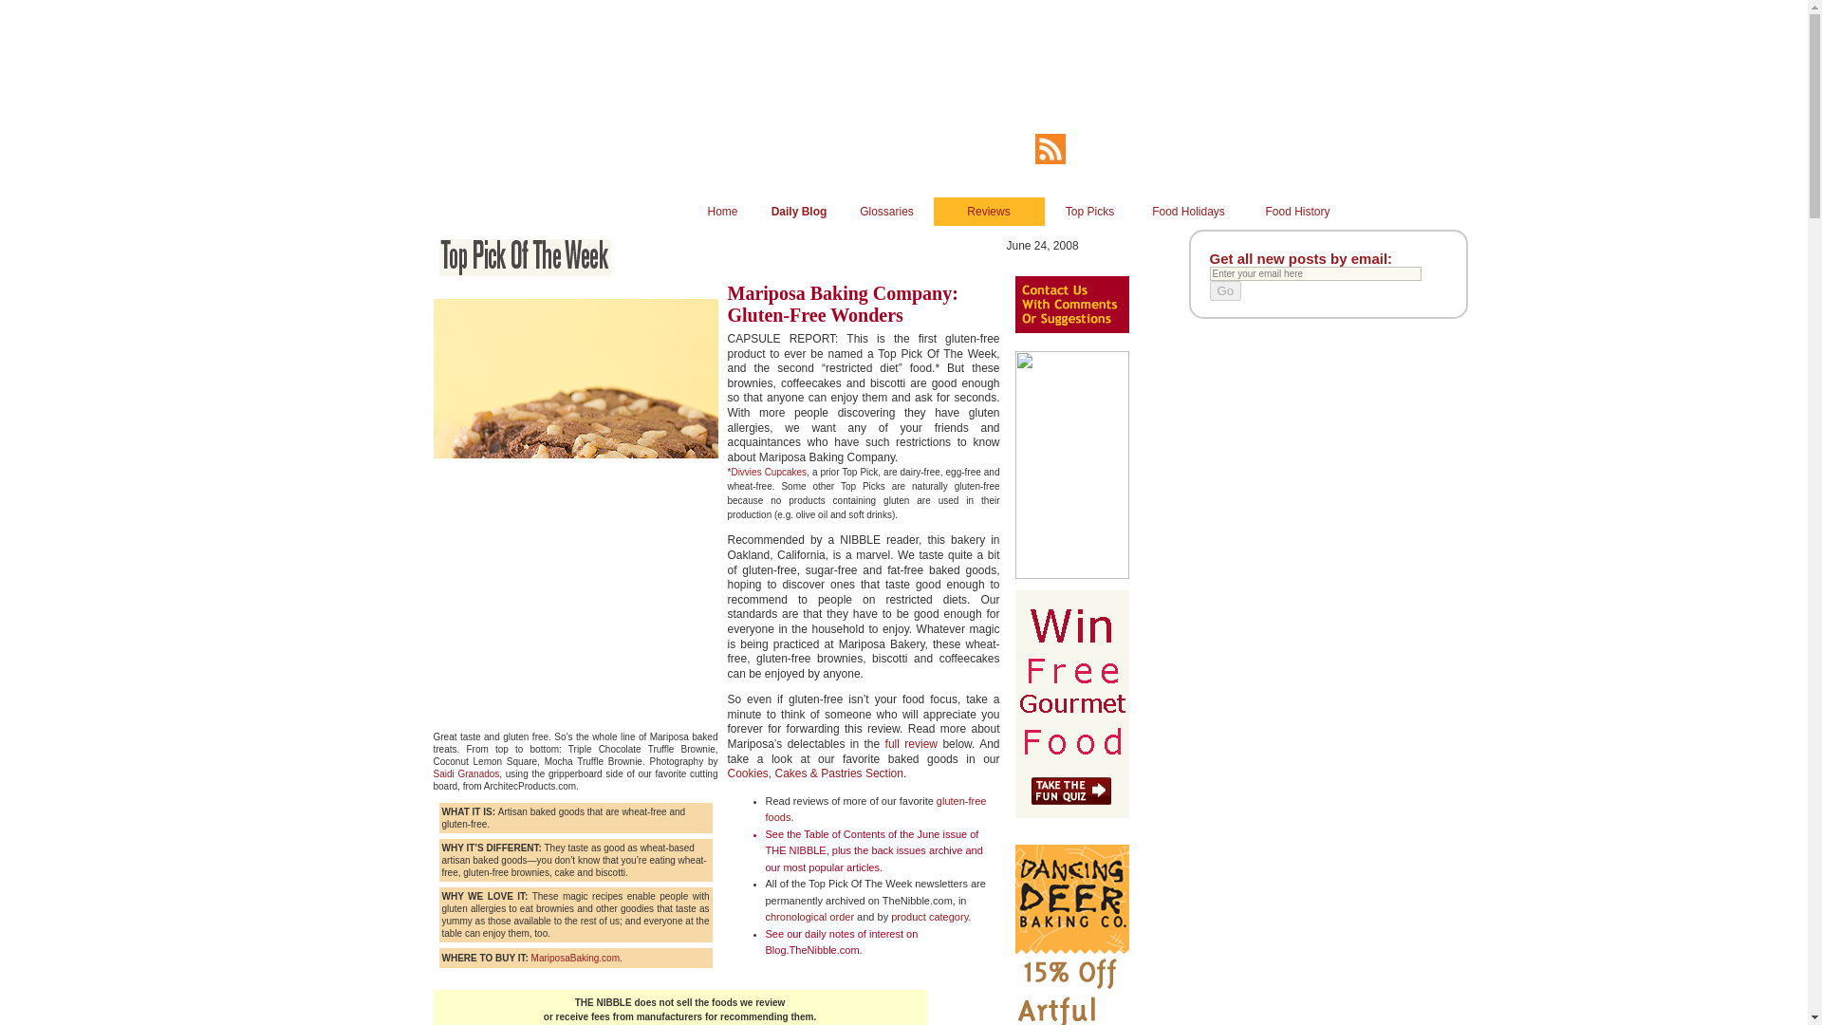 This screenshot has width=1822, height=1025. I want to click on Reviews, so click(989, 211).